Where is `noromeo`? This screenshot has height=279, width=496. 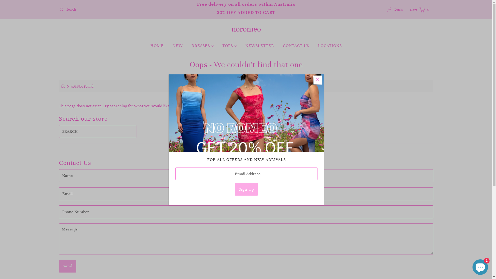
noromeo is located at coordinates (246, 29).